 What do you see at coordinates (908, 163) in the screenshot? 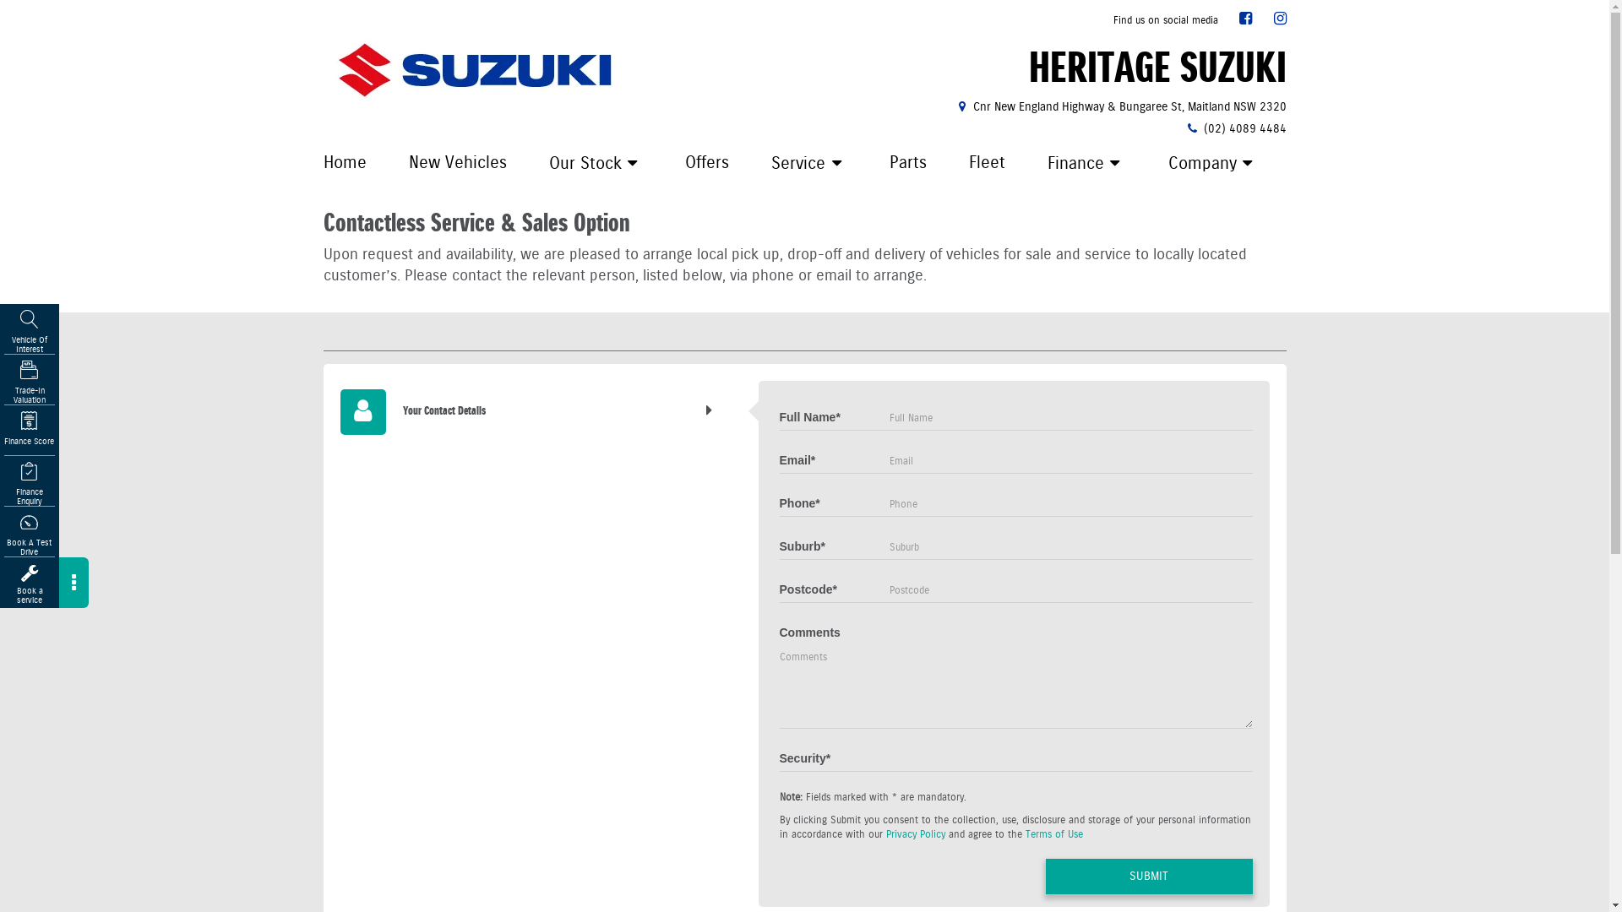
I see `Parts` at bounding box center [908, 163].